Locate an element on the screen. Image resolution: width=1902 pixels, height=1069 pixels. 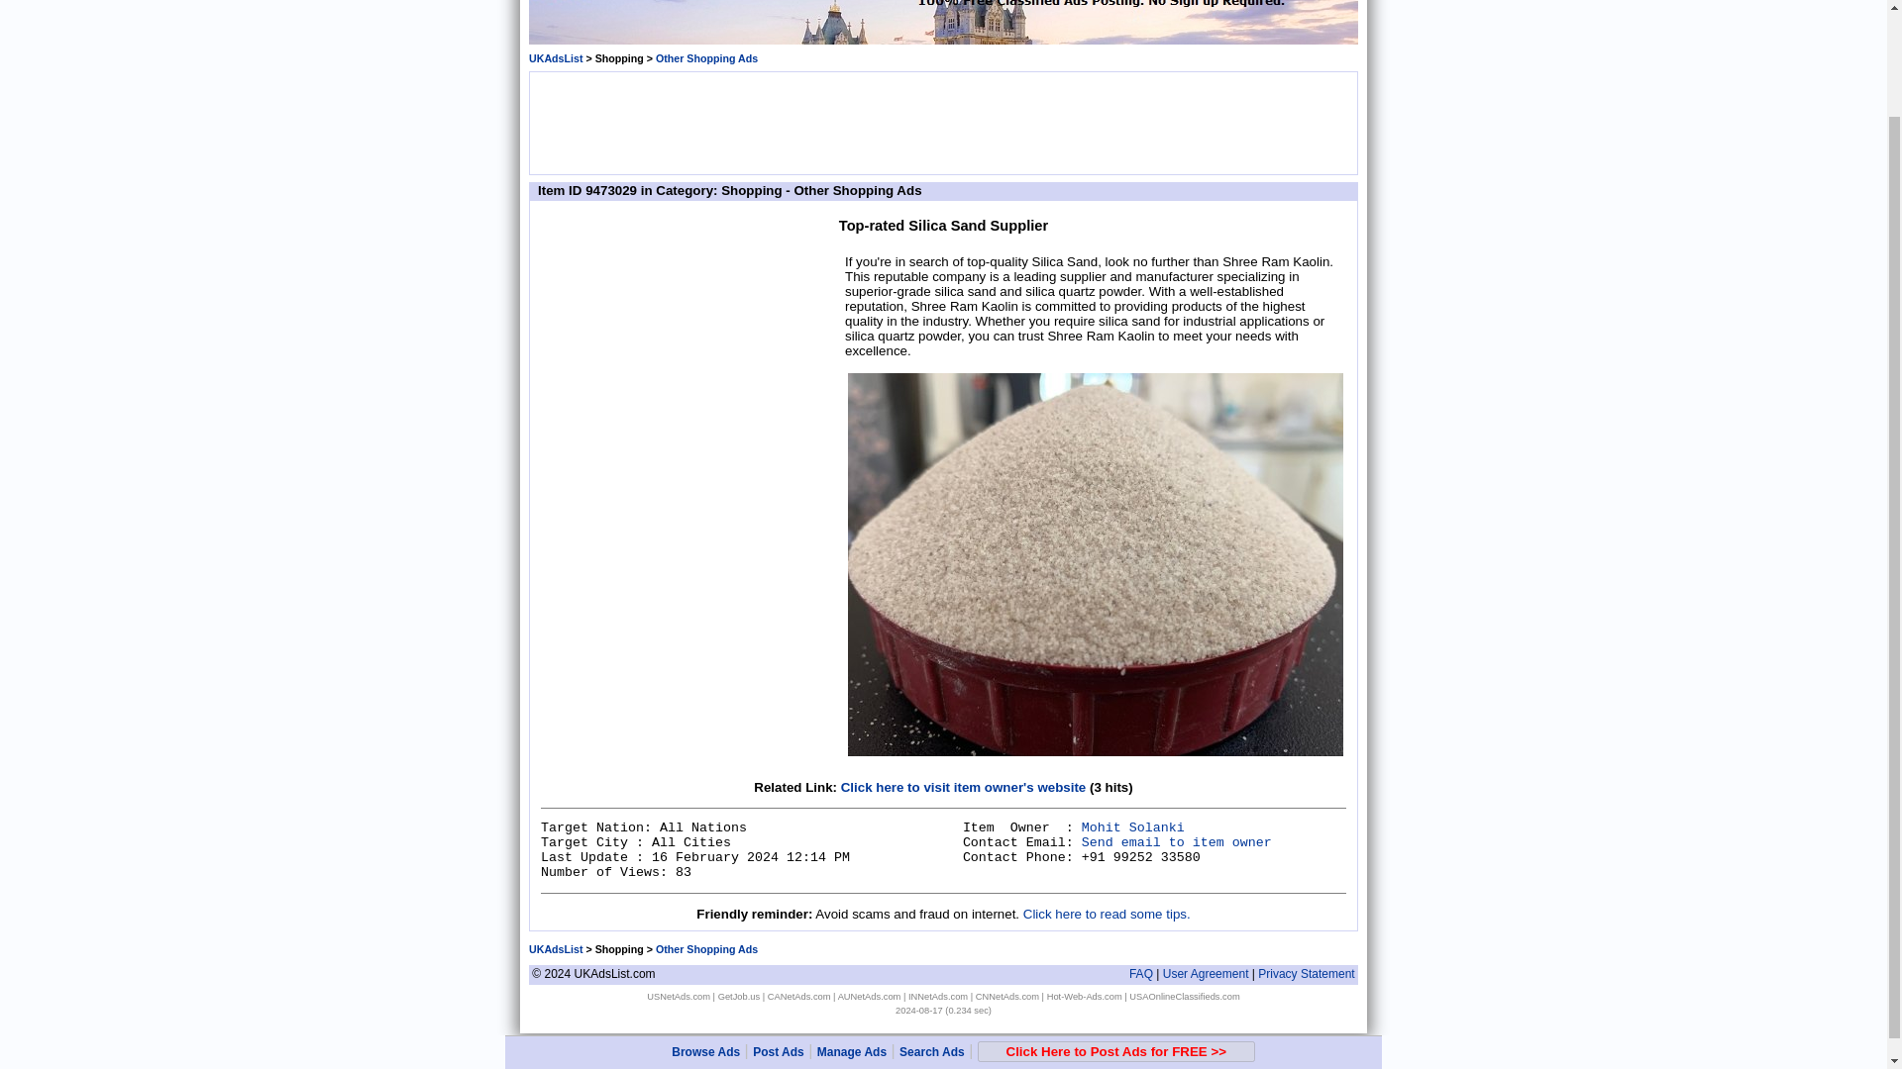
Browse Ads is located at coordinates (705, 933).